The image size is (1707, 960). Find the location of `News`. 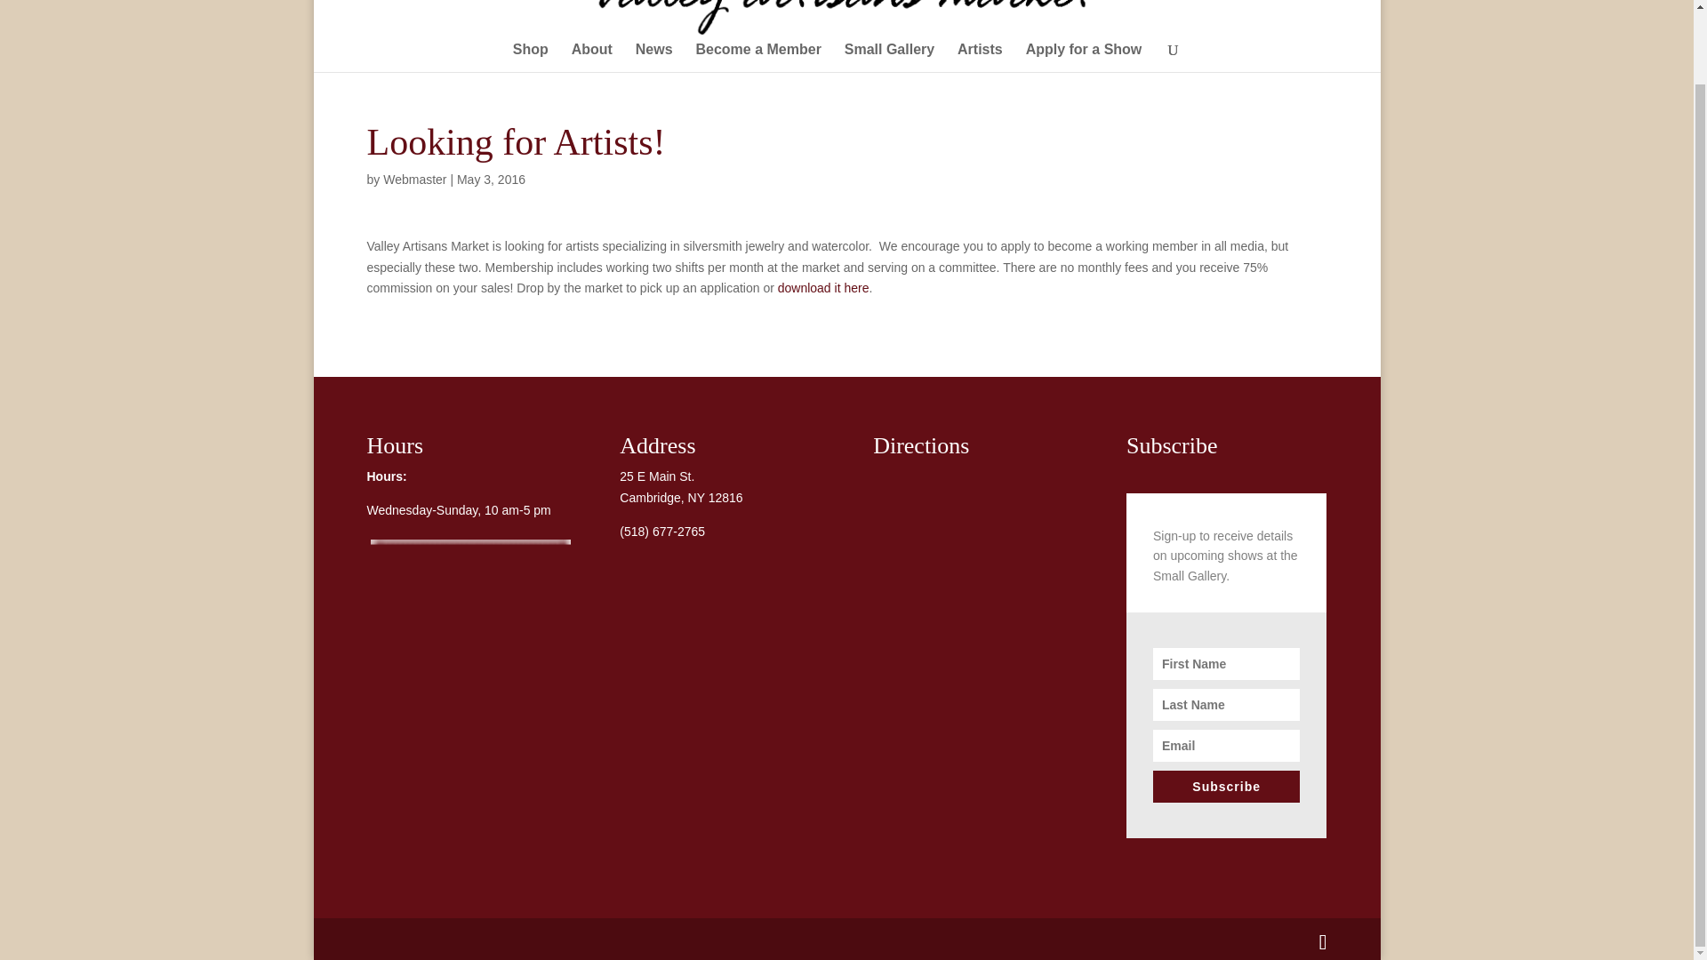

News is located at coordinates (653, 57).